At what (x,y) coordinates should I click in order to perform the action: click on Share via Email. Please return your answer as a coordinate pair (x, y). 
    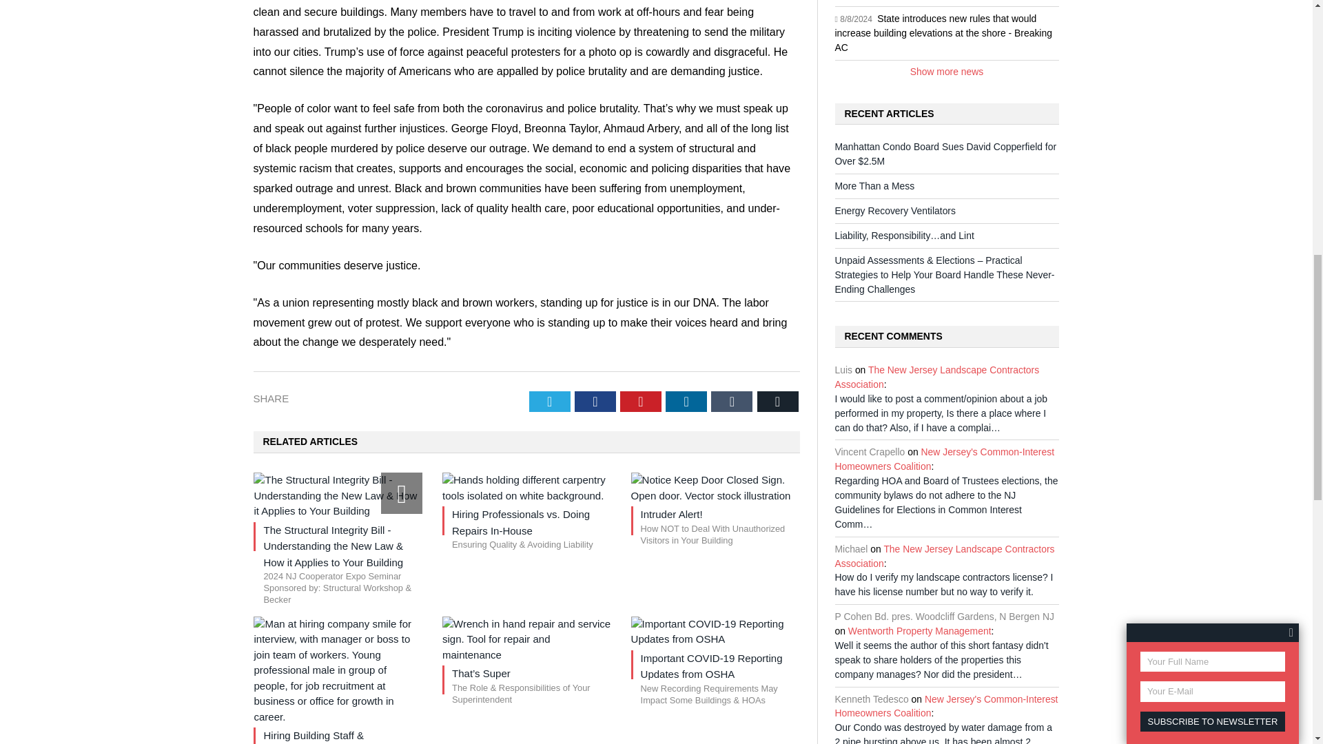
    Looking at the image, I should click on (777, 402).